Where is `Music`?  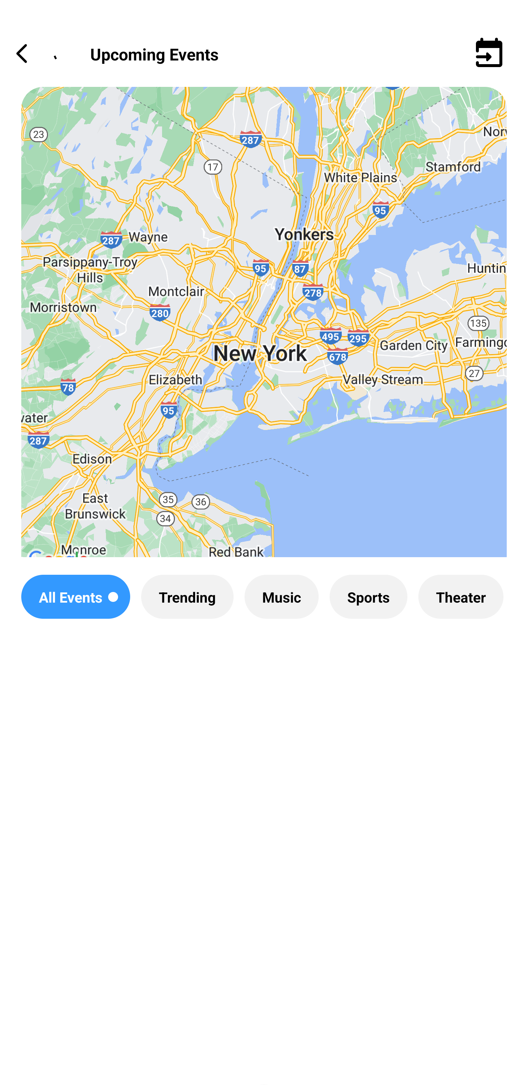 Music is located at coordinates (281, 597).